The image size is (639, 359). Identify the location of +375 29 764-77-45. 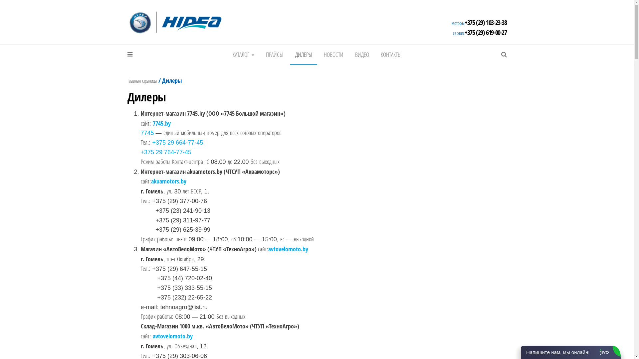
(166, 152).